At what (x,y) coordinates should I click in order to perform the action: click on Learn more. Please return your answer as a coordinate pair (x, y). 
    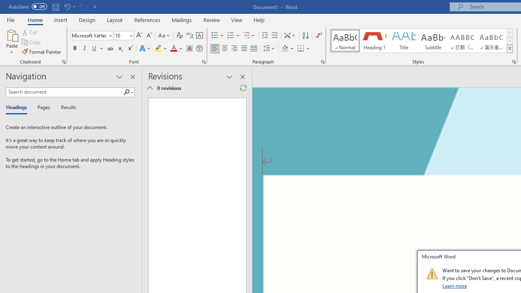
    Looking at the image, I should click on (455, 286).